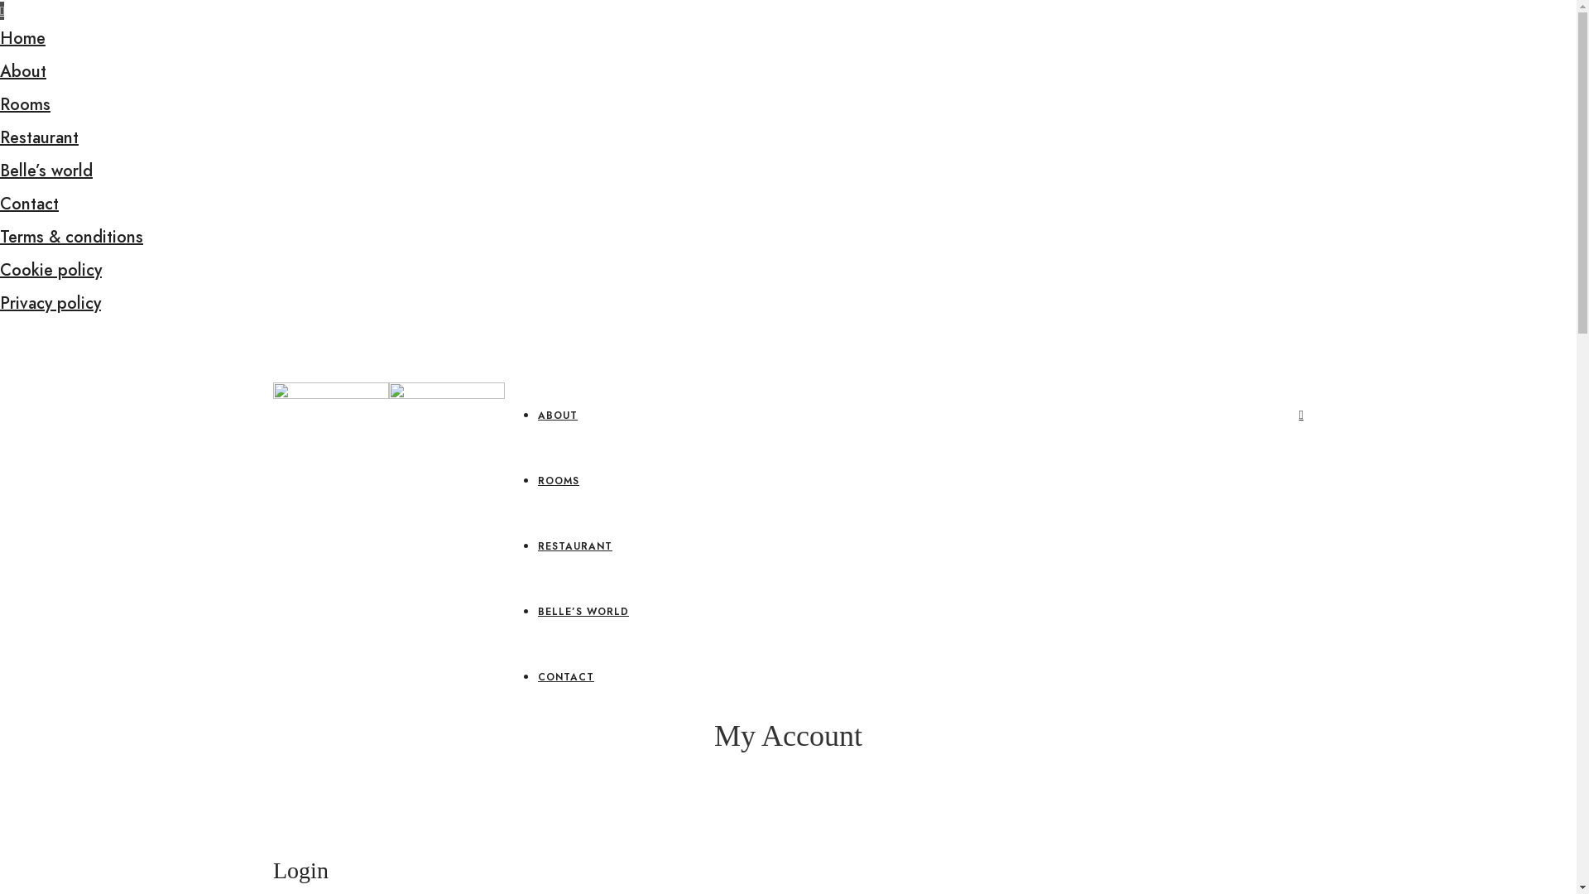  Describe the element at coordinates (50, 303) in the screenshot. I see `Privacy policy` at that location.